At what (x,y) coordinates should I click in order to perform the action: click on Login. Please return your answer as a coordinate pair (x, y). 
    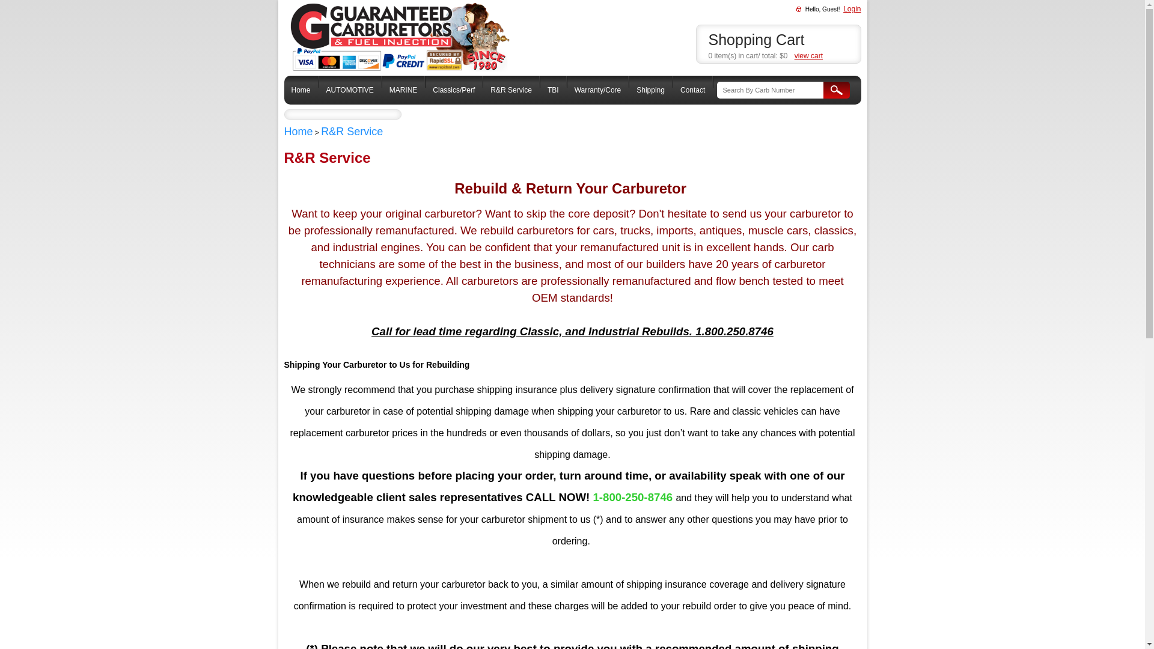
    Looking at the image, I should click on (852, 8).